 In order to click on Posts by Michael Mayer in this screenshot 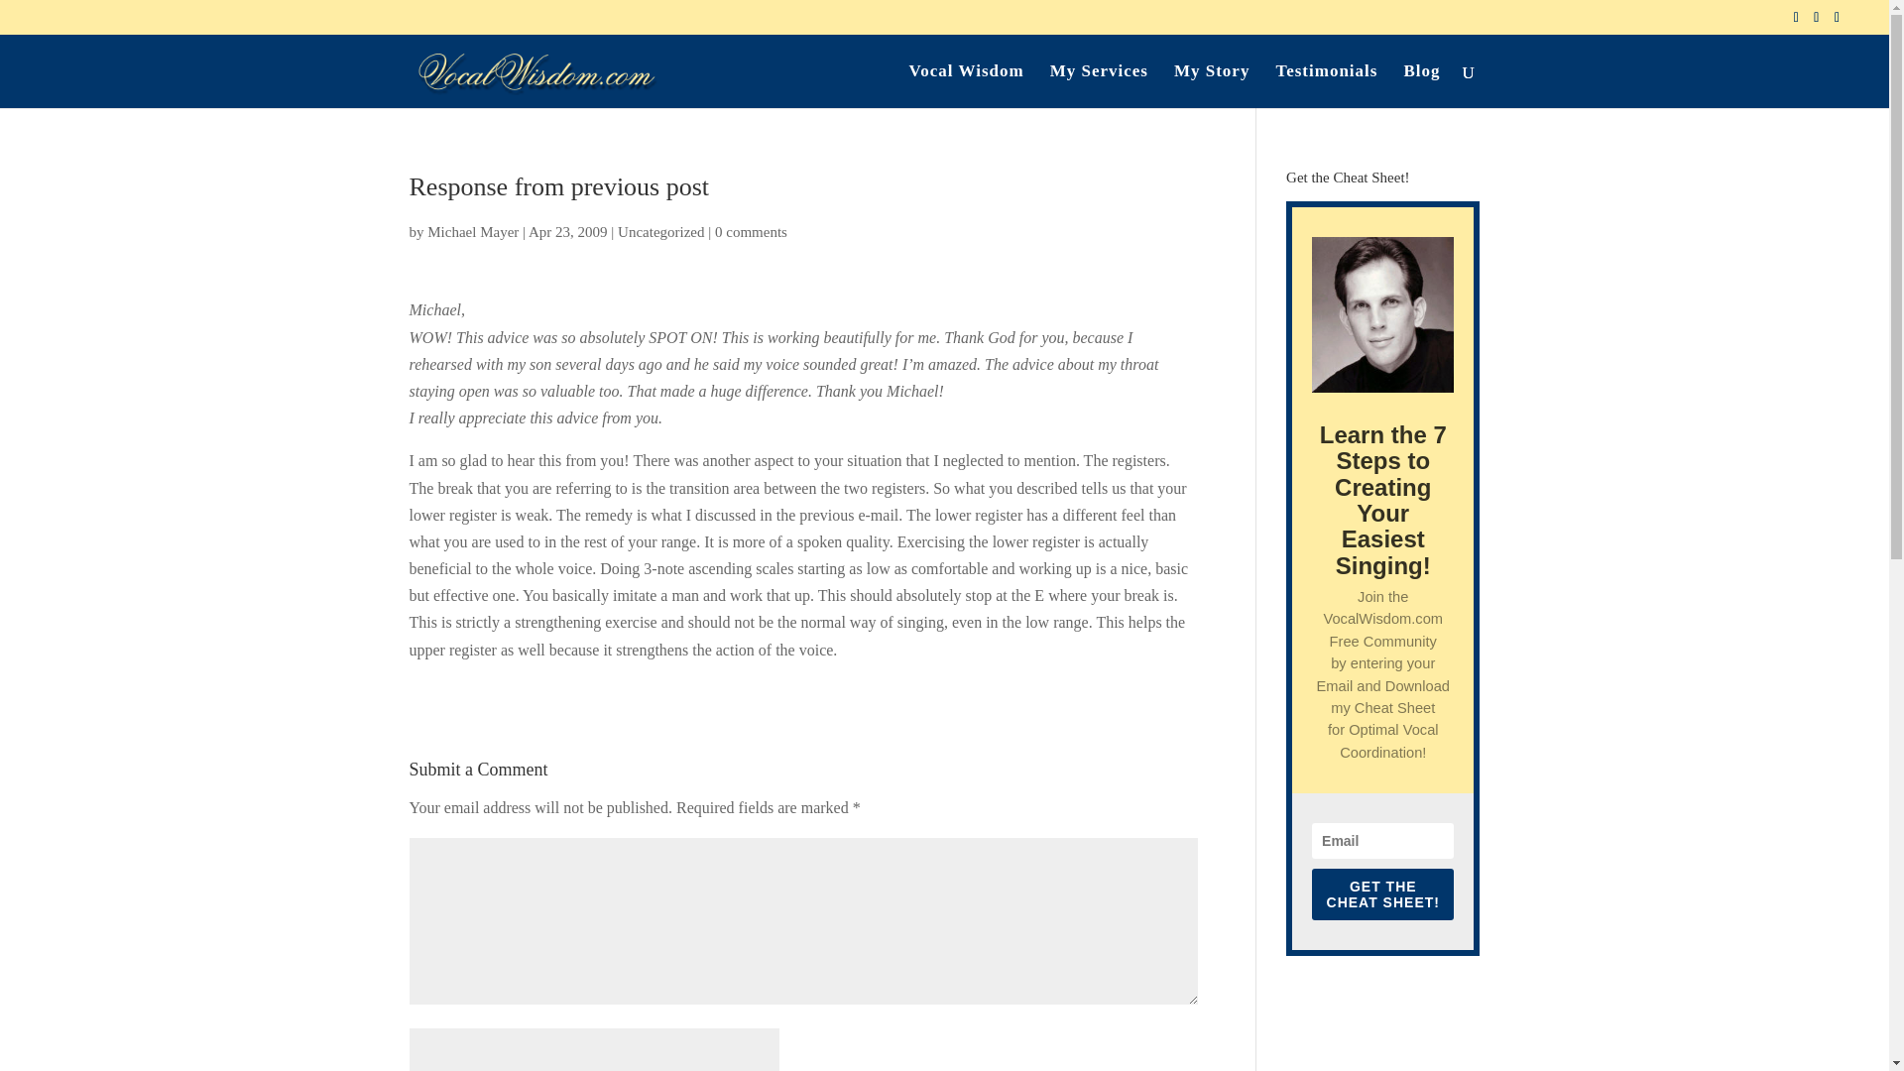, I will do `click(472, 231)`.